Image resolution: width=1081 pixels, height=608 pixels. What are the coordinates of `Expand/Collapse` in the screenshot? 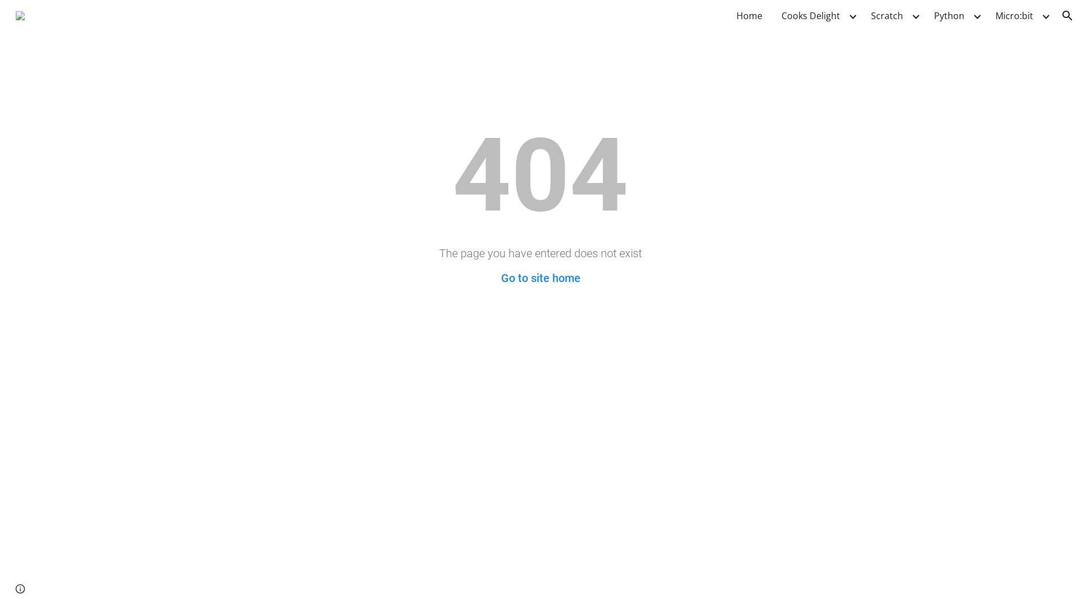 It's located at (915, 16).